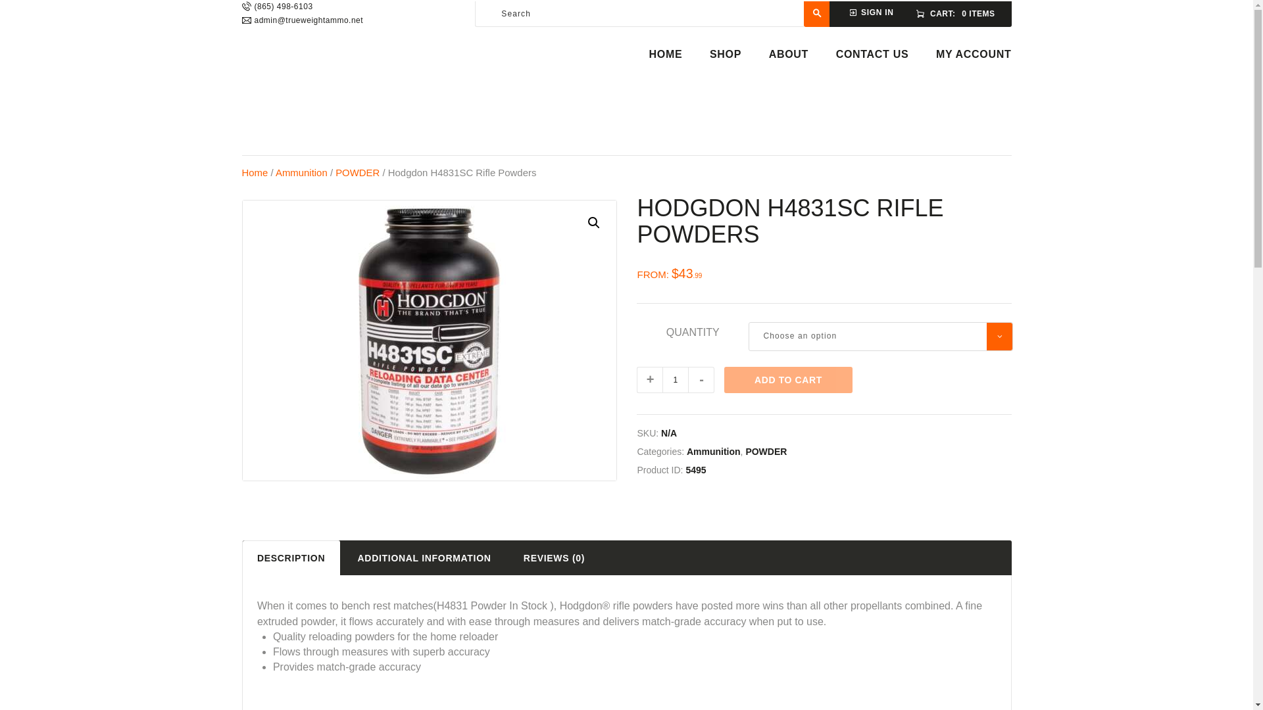 The image size is (1263, 710). I want to click on ABOUT, so click(788, 55).